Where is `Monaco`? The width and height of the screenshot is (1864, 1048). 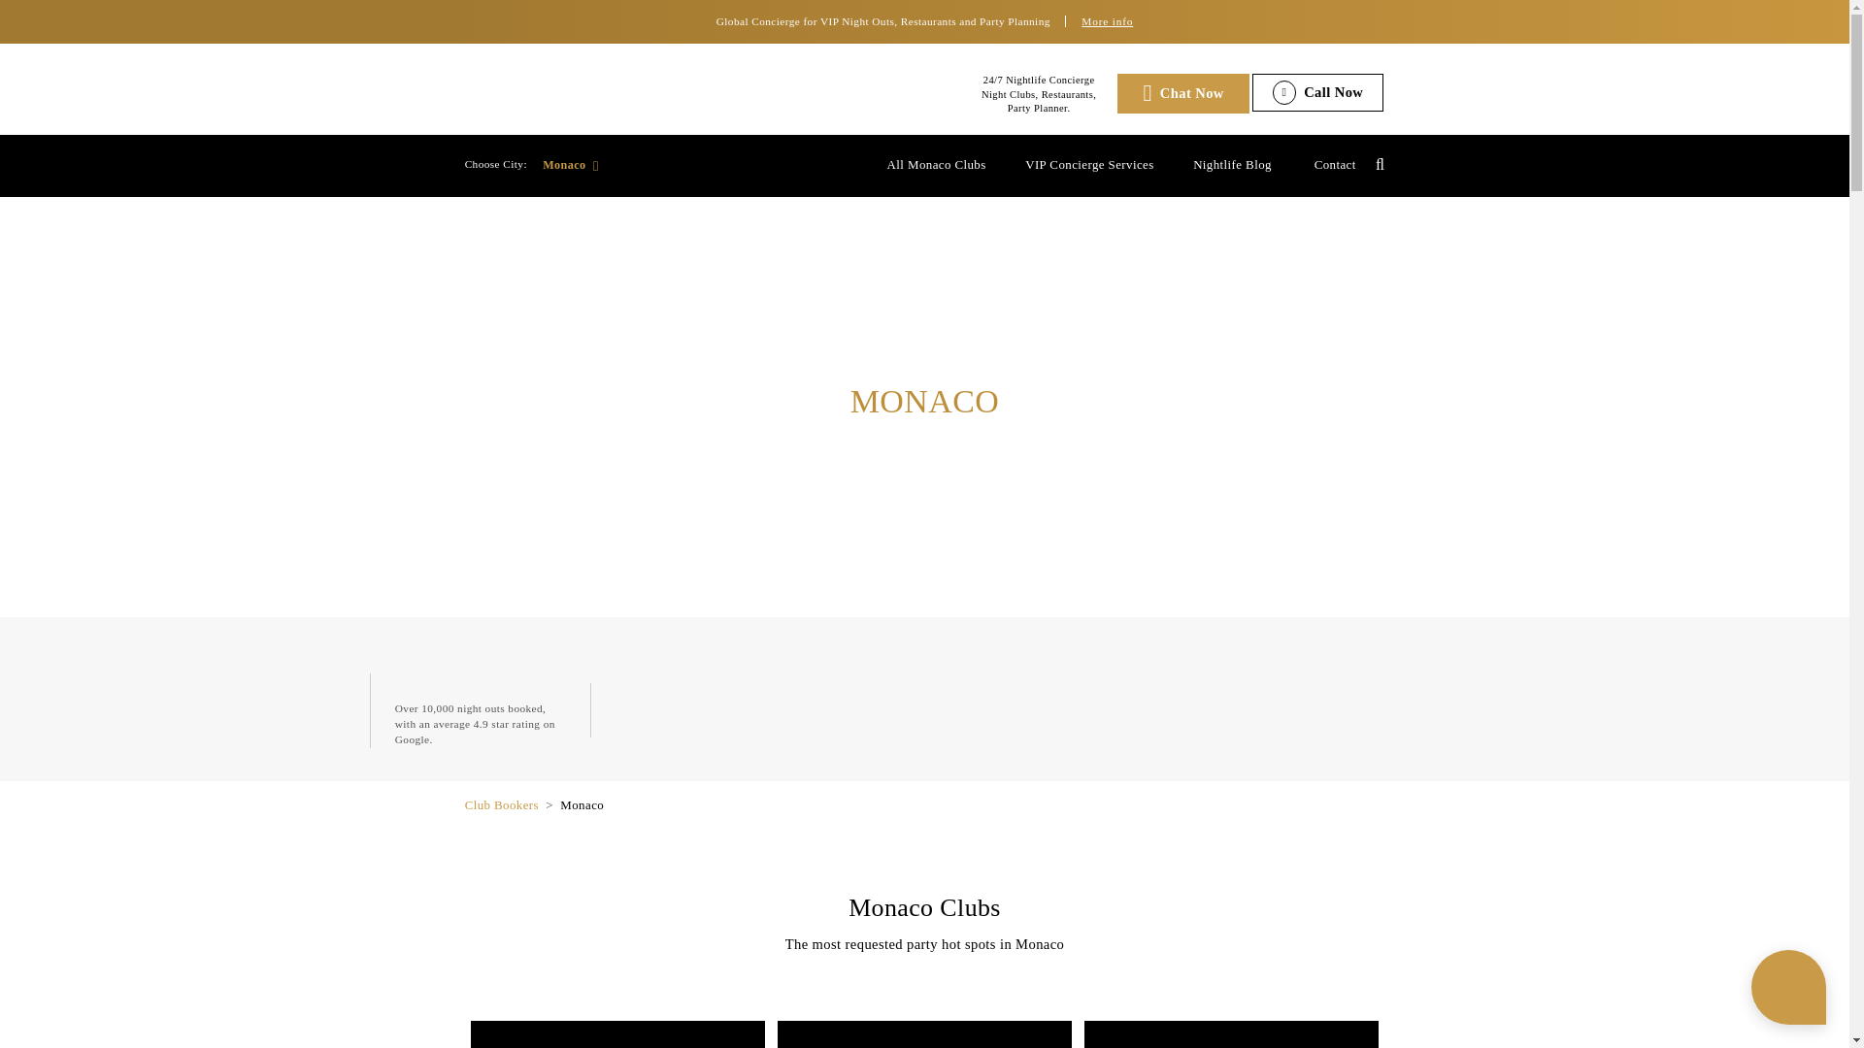 Monaco is located at coordinates (703, 203).